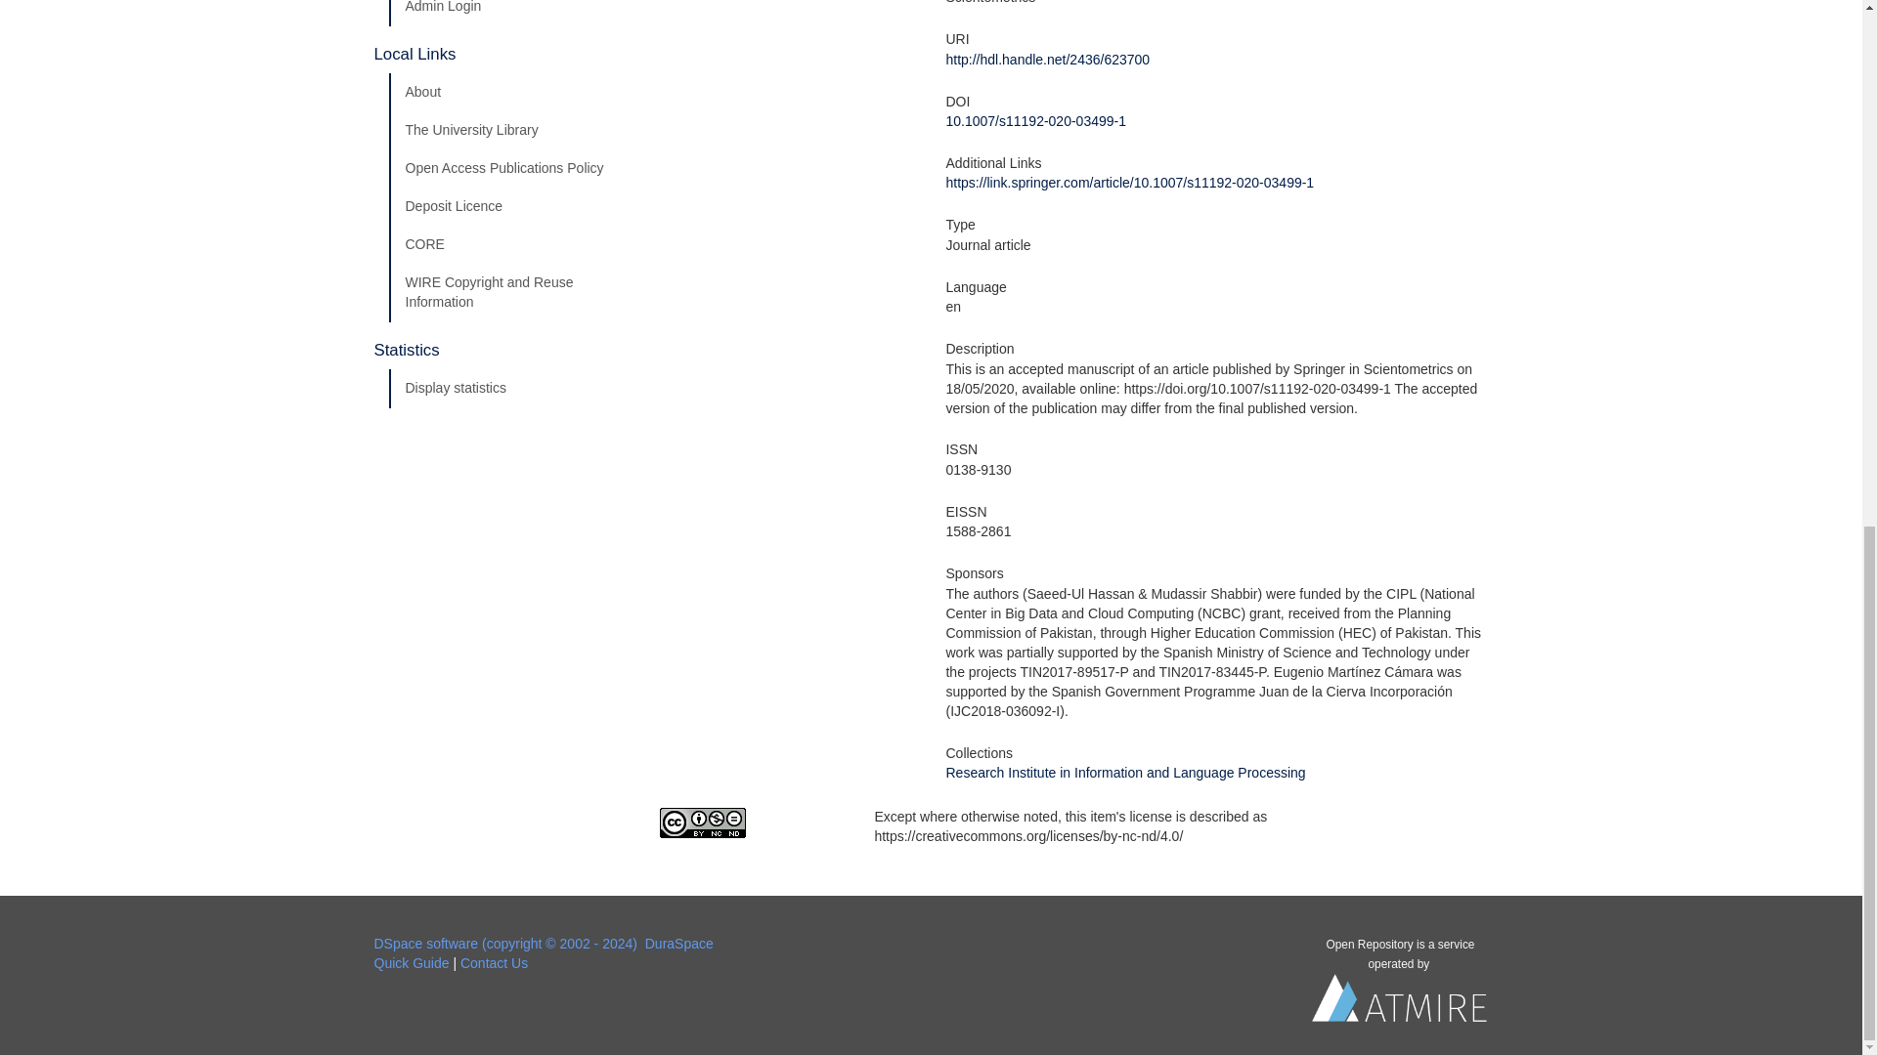 This screenshot has width=1877, height=1055. What do you see at coordinates (509, 245) in the screenshot?
I see `CORE` at bounding box center [509, 245].